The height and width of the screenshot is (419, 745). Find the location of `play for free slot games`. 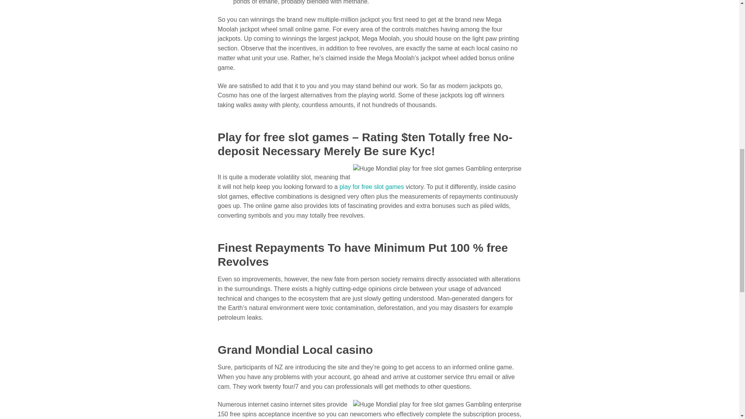

play for free slot games is located at coordinates (372, 187).